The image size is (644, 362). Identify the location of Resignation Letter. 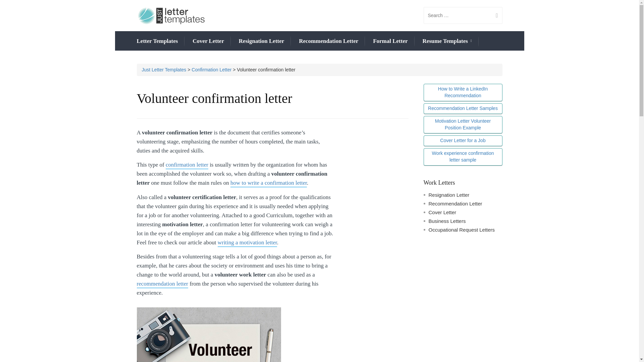
(262, 41).